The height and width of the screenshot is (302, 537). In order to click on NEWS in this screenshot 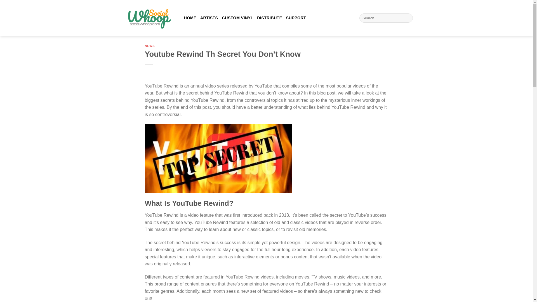, I will do `click(150, 46)`.